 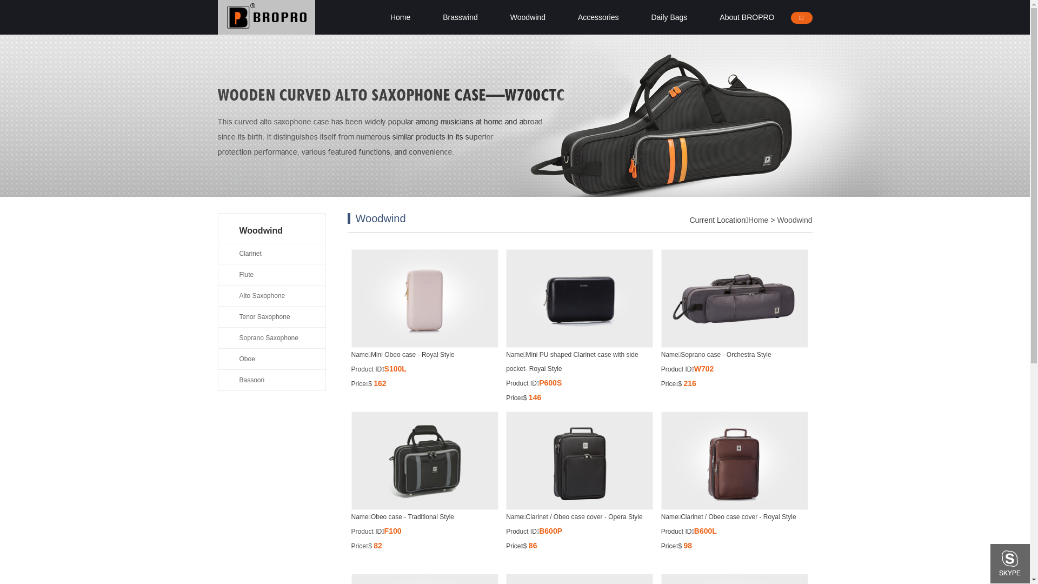 I want to click on Woodwind, so click(x=528, y=17).